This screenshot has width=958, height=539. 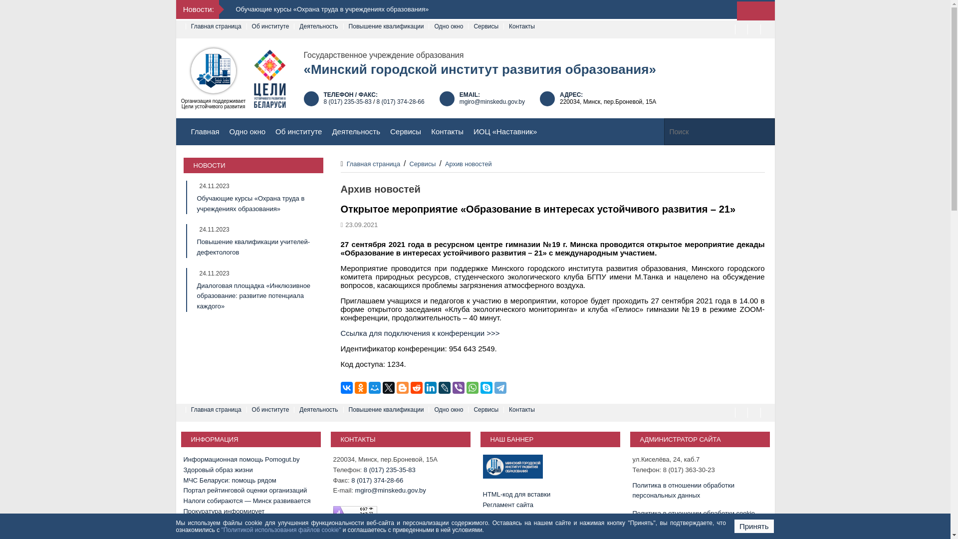 I want to click on reddit, so click(x=416, y=388).